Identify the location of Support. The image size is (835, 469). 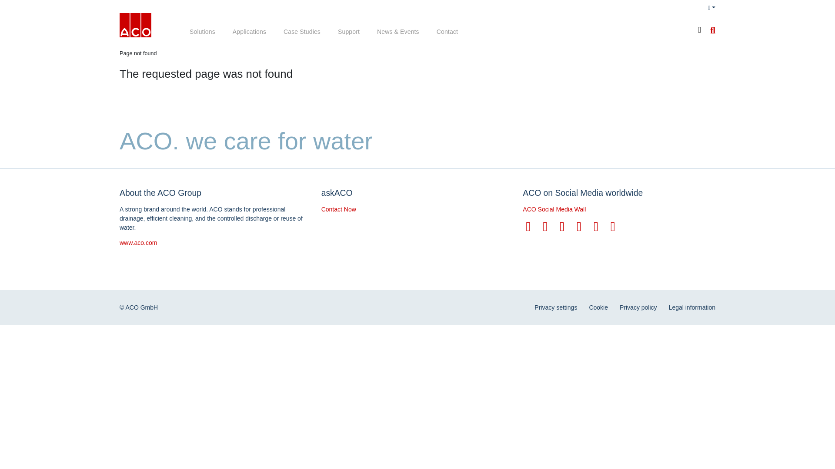
(348, 32).